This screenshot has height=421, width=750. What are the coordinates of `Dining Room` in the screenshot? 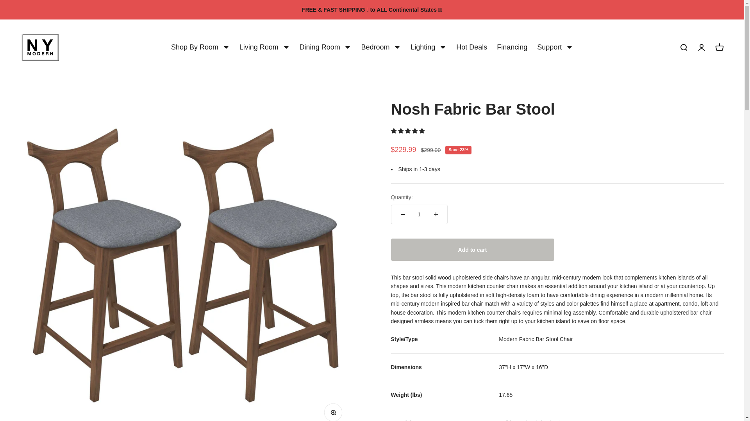 It's located at (512, 48).